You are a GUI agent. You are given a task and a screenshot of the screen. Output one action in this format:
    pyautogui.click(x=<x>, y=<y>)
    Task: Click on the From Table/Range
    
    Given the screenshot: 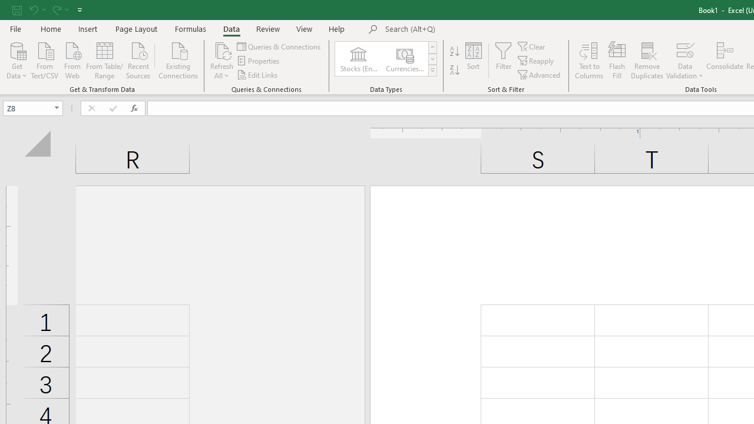 What is the action you would take?
    pyautogui.click(x=105, y=59)
    